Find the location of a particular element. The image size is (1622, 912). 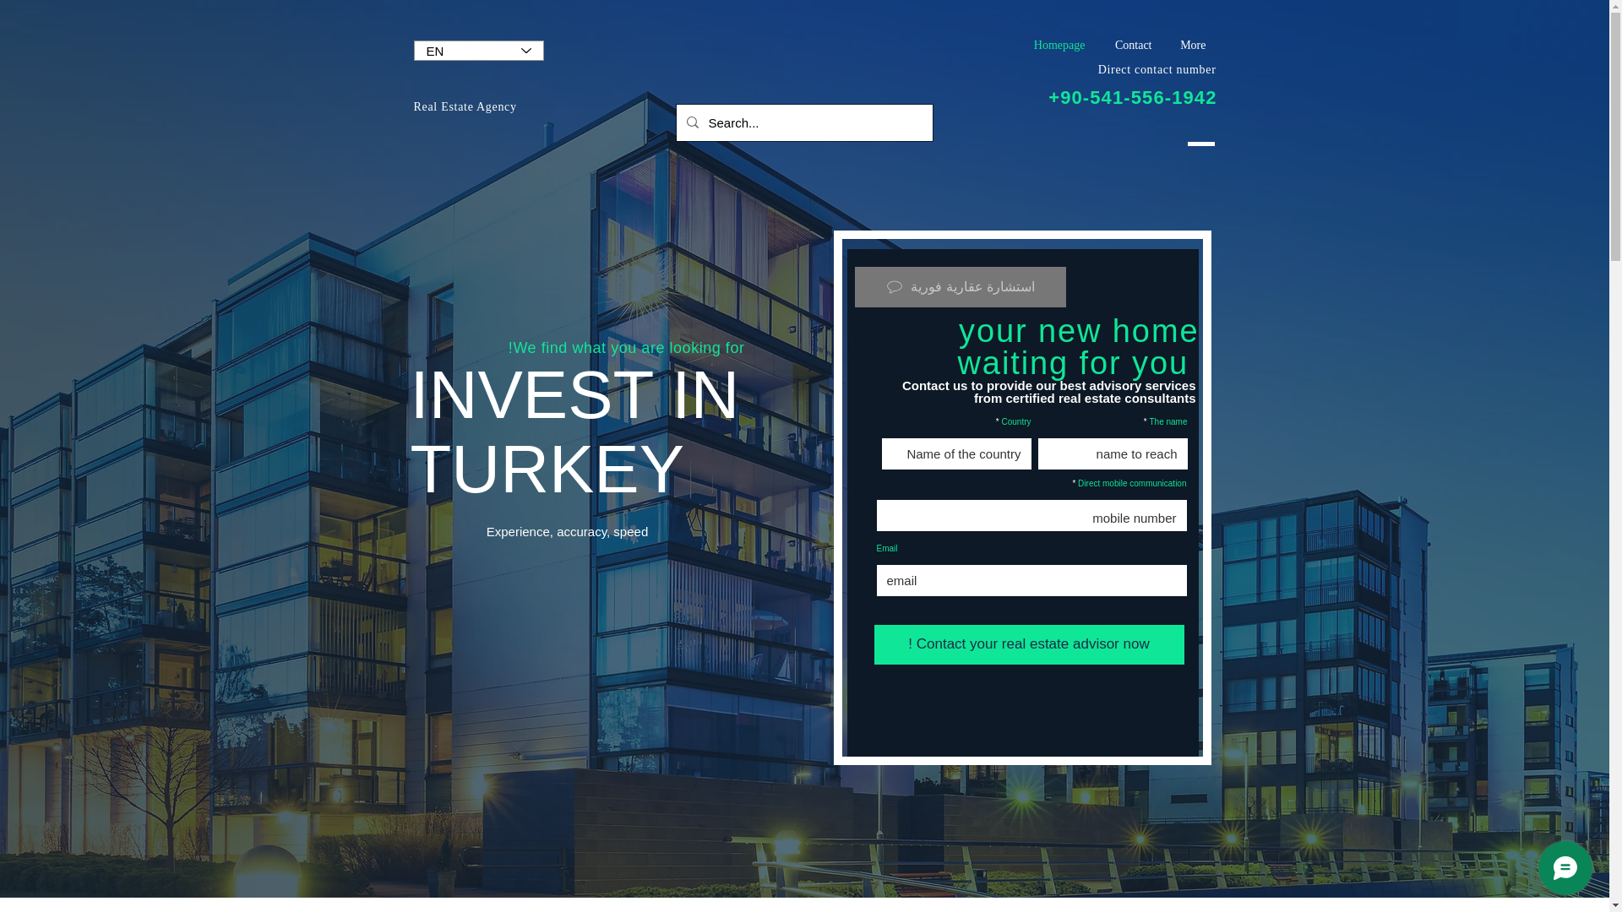

Homepage is located at coordinates (1056, 46).